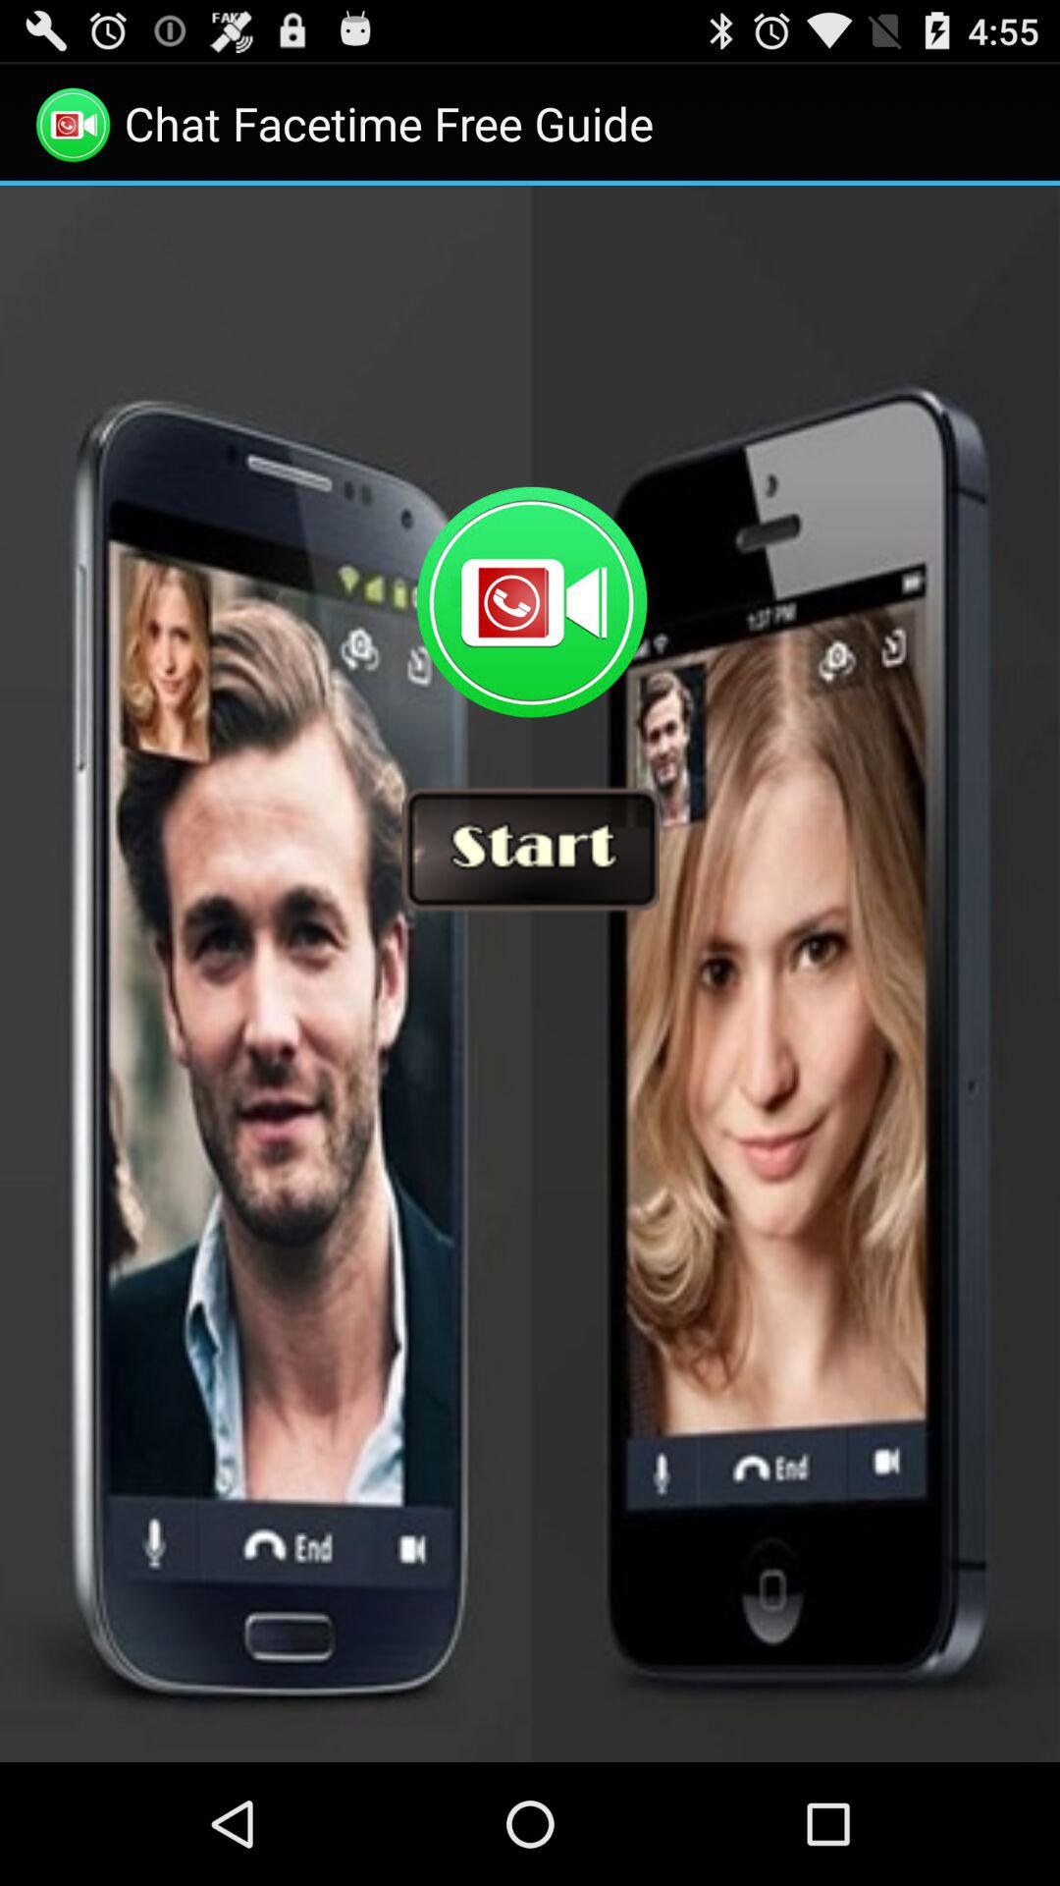  I want to click on start video chat, so click(530, 974).